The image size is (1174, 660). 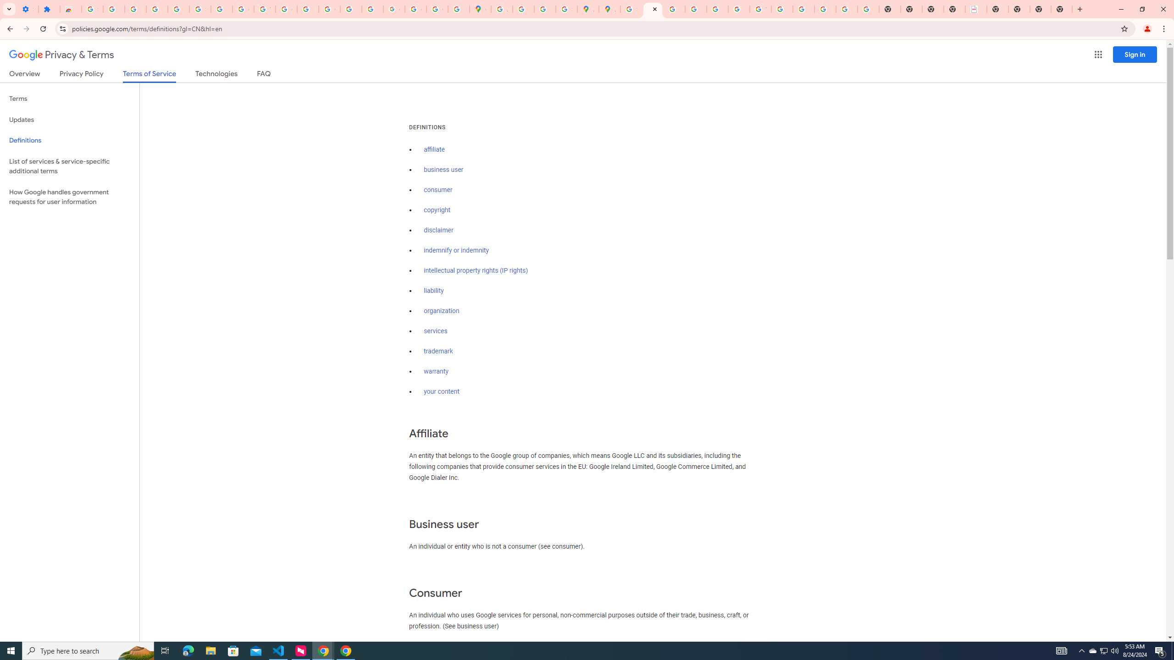 I want to click on warranty, so click(x=436, y=371).